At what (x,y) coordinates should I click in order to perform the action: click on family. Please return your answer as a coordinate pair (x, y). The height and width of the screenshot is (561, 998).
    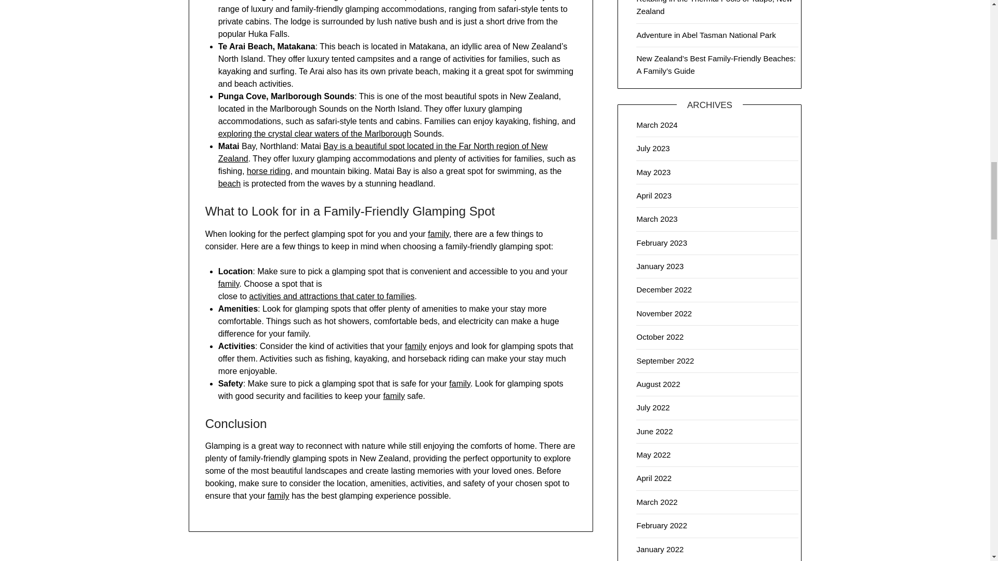
    Looking at the image, I should click on (278, 496).